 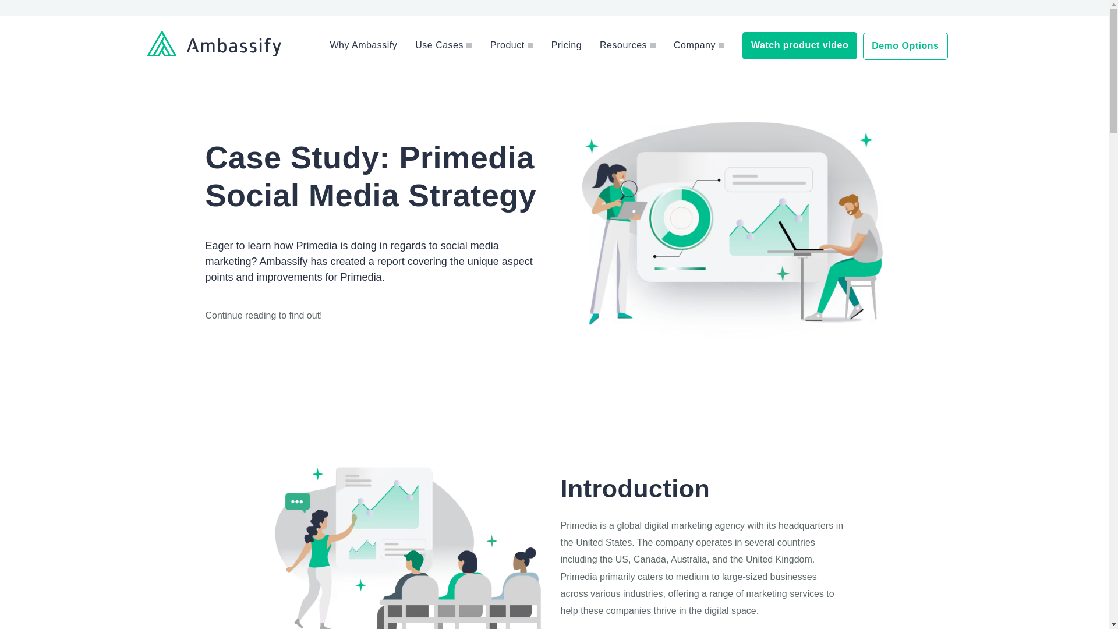 What do you see at coordinates (623, 45) in the screenshot?
I see `Resources` at bounding box center [623, 45].